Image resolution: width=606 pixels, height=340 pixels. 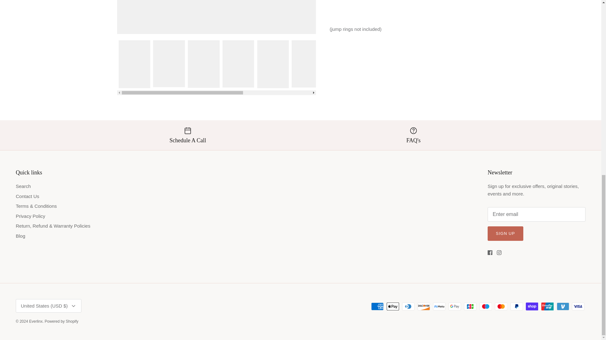 I want to click on Meta Pay, so click(x=439, y=307).